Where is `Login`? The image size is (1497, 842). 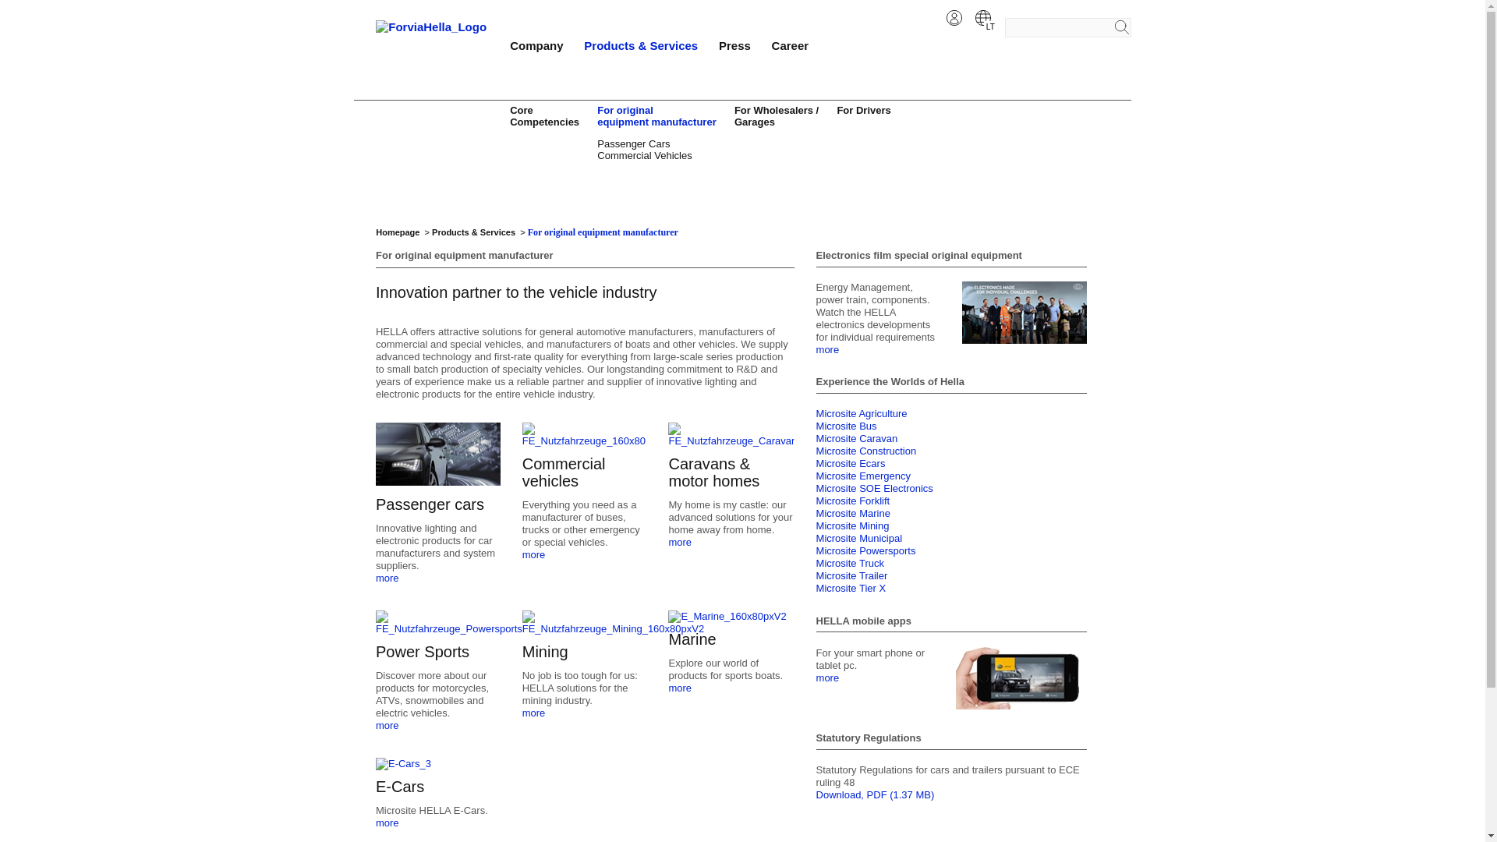
Login is located at coordinates (656, 115).